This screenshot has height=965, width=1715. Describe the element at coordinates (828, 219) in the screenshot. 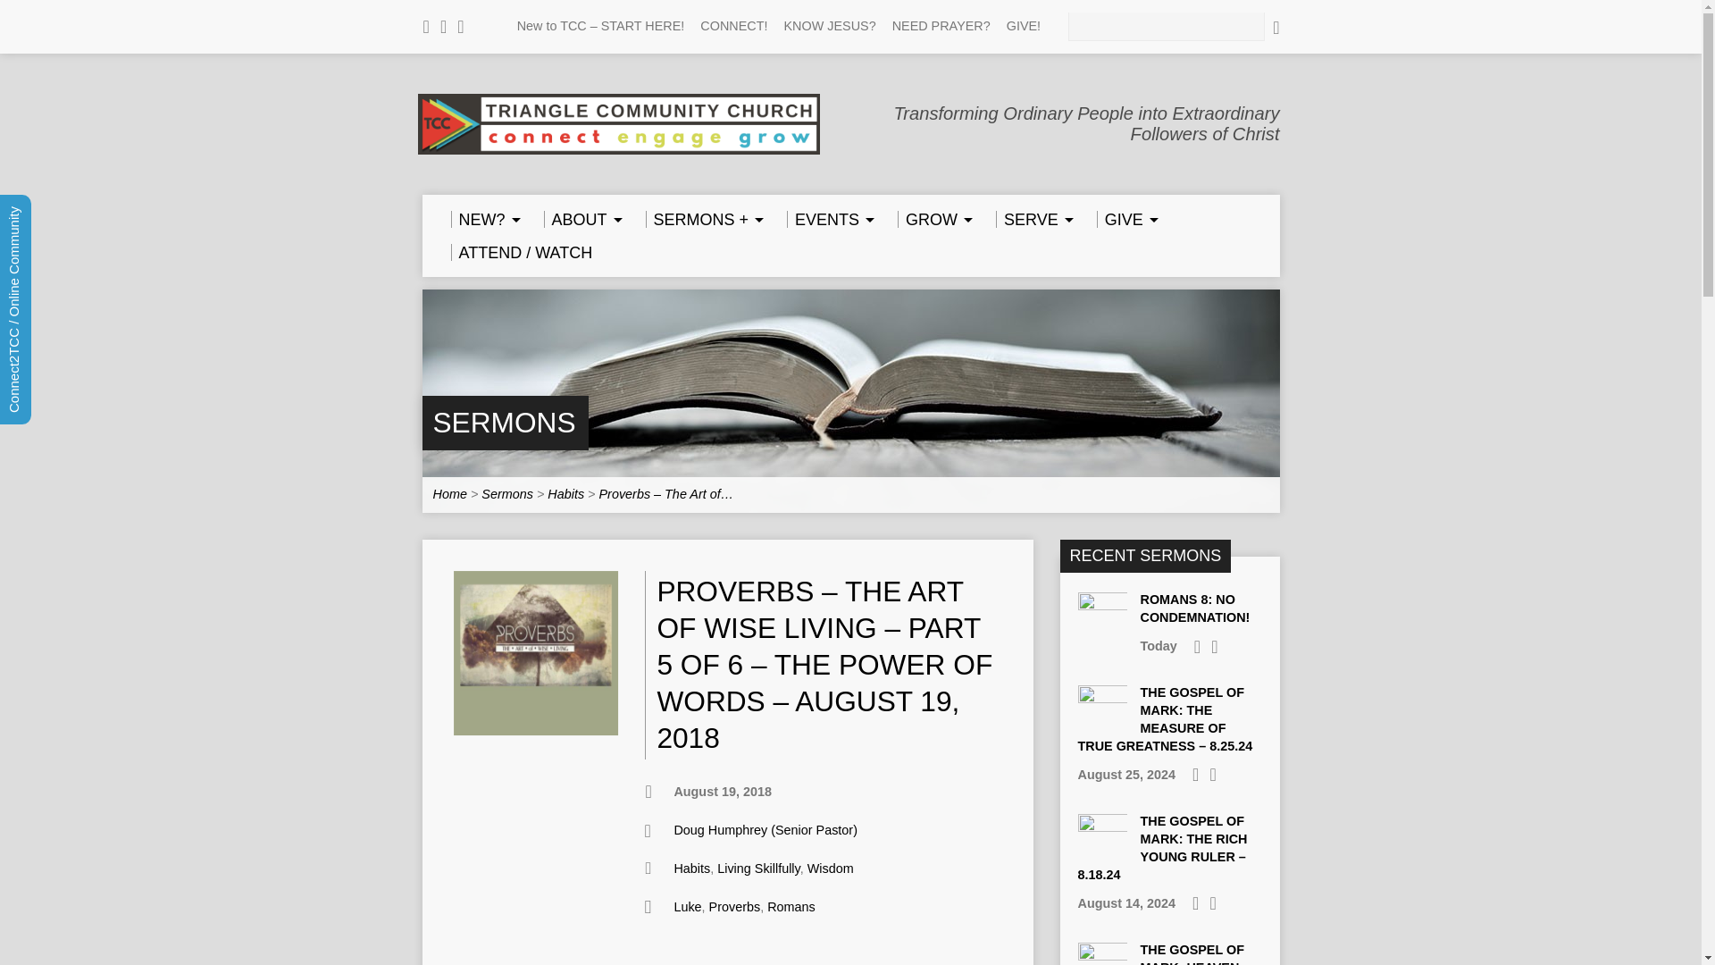

I see `EVENTS` at that location.